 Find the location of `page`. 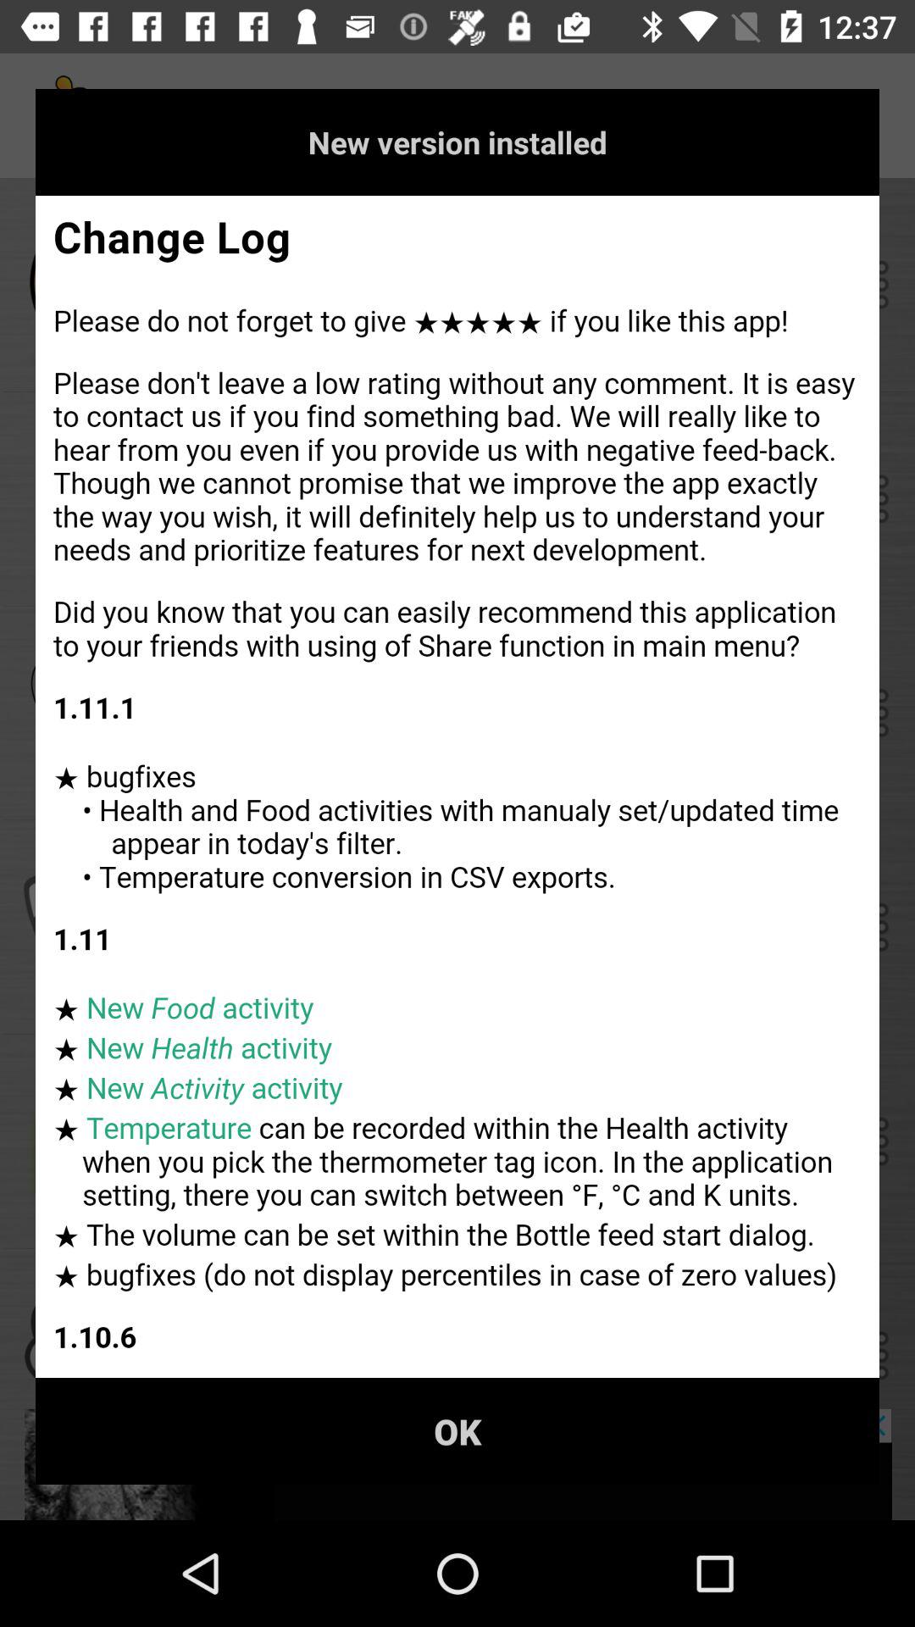

page is located at coordinates (457, 786).